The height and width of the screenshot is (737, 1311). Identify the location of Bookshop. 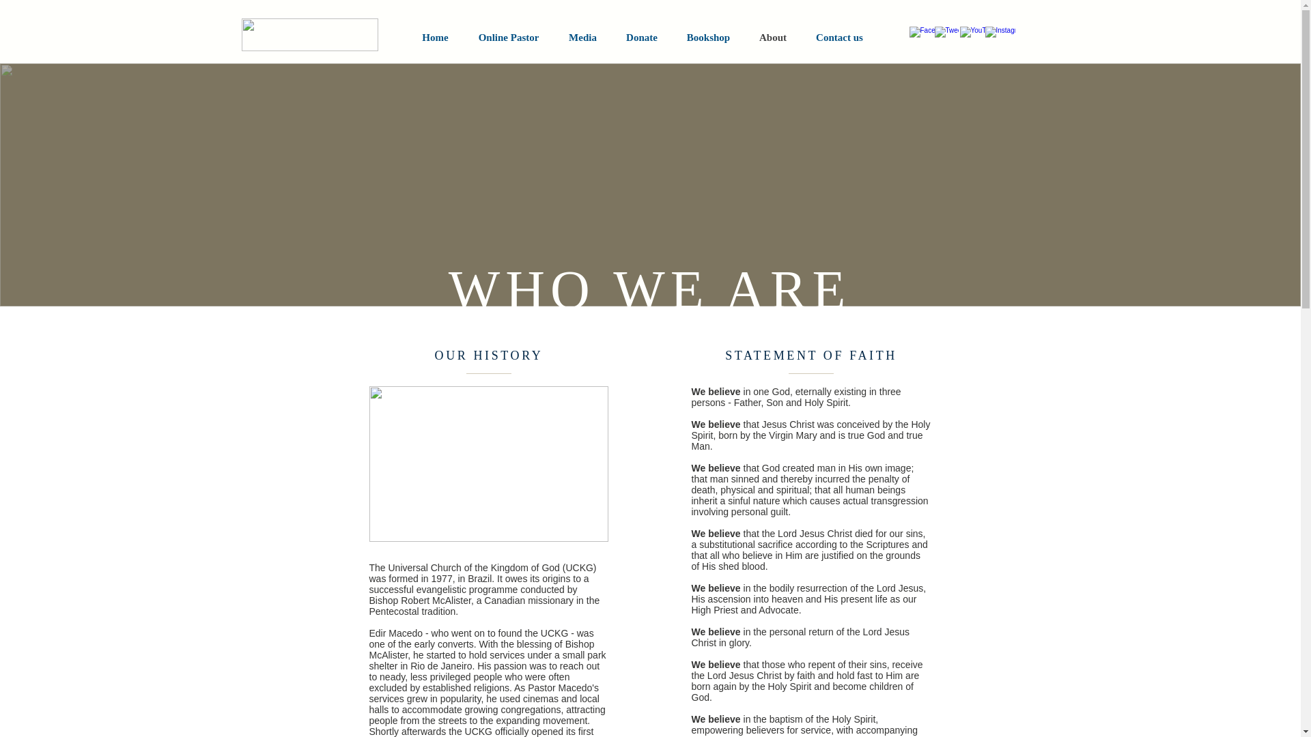
(707, 38).